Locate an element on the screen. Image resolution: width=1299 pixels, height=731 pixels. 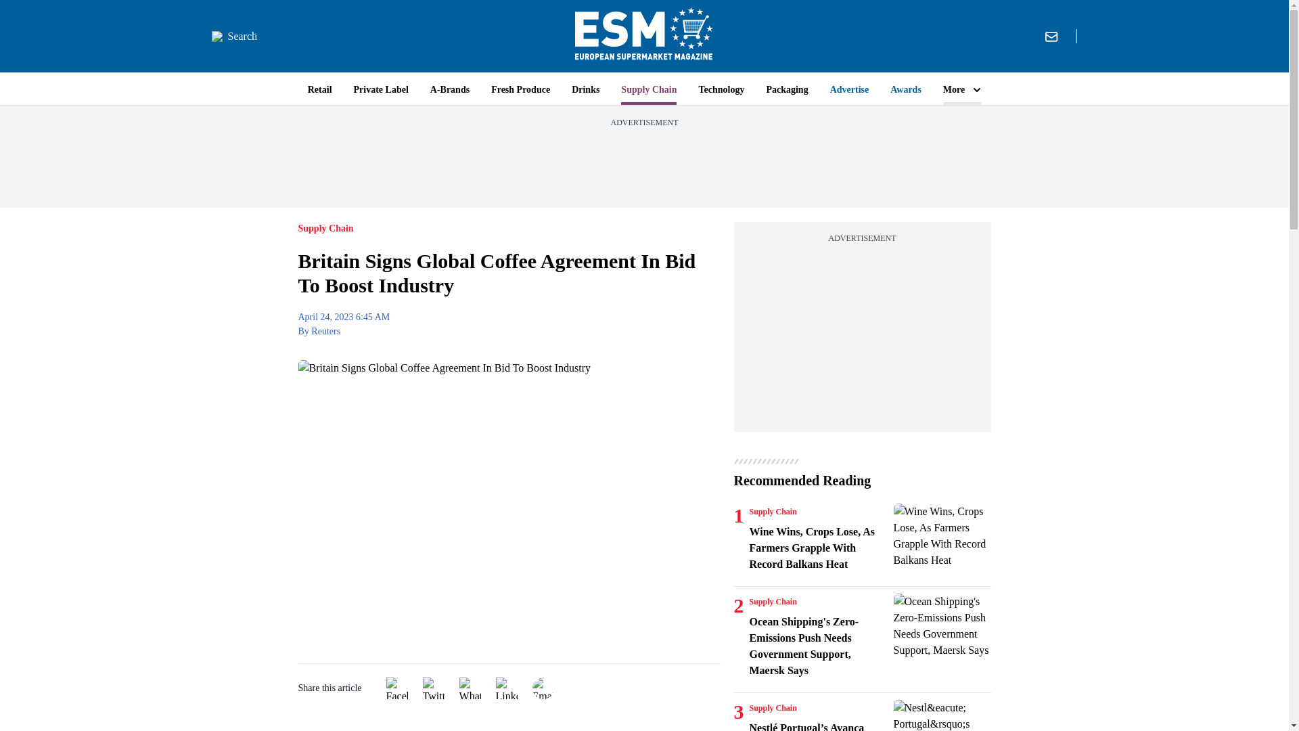
Supply Chain is located at coordinates (773, 602).